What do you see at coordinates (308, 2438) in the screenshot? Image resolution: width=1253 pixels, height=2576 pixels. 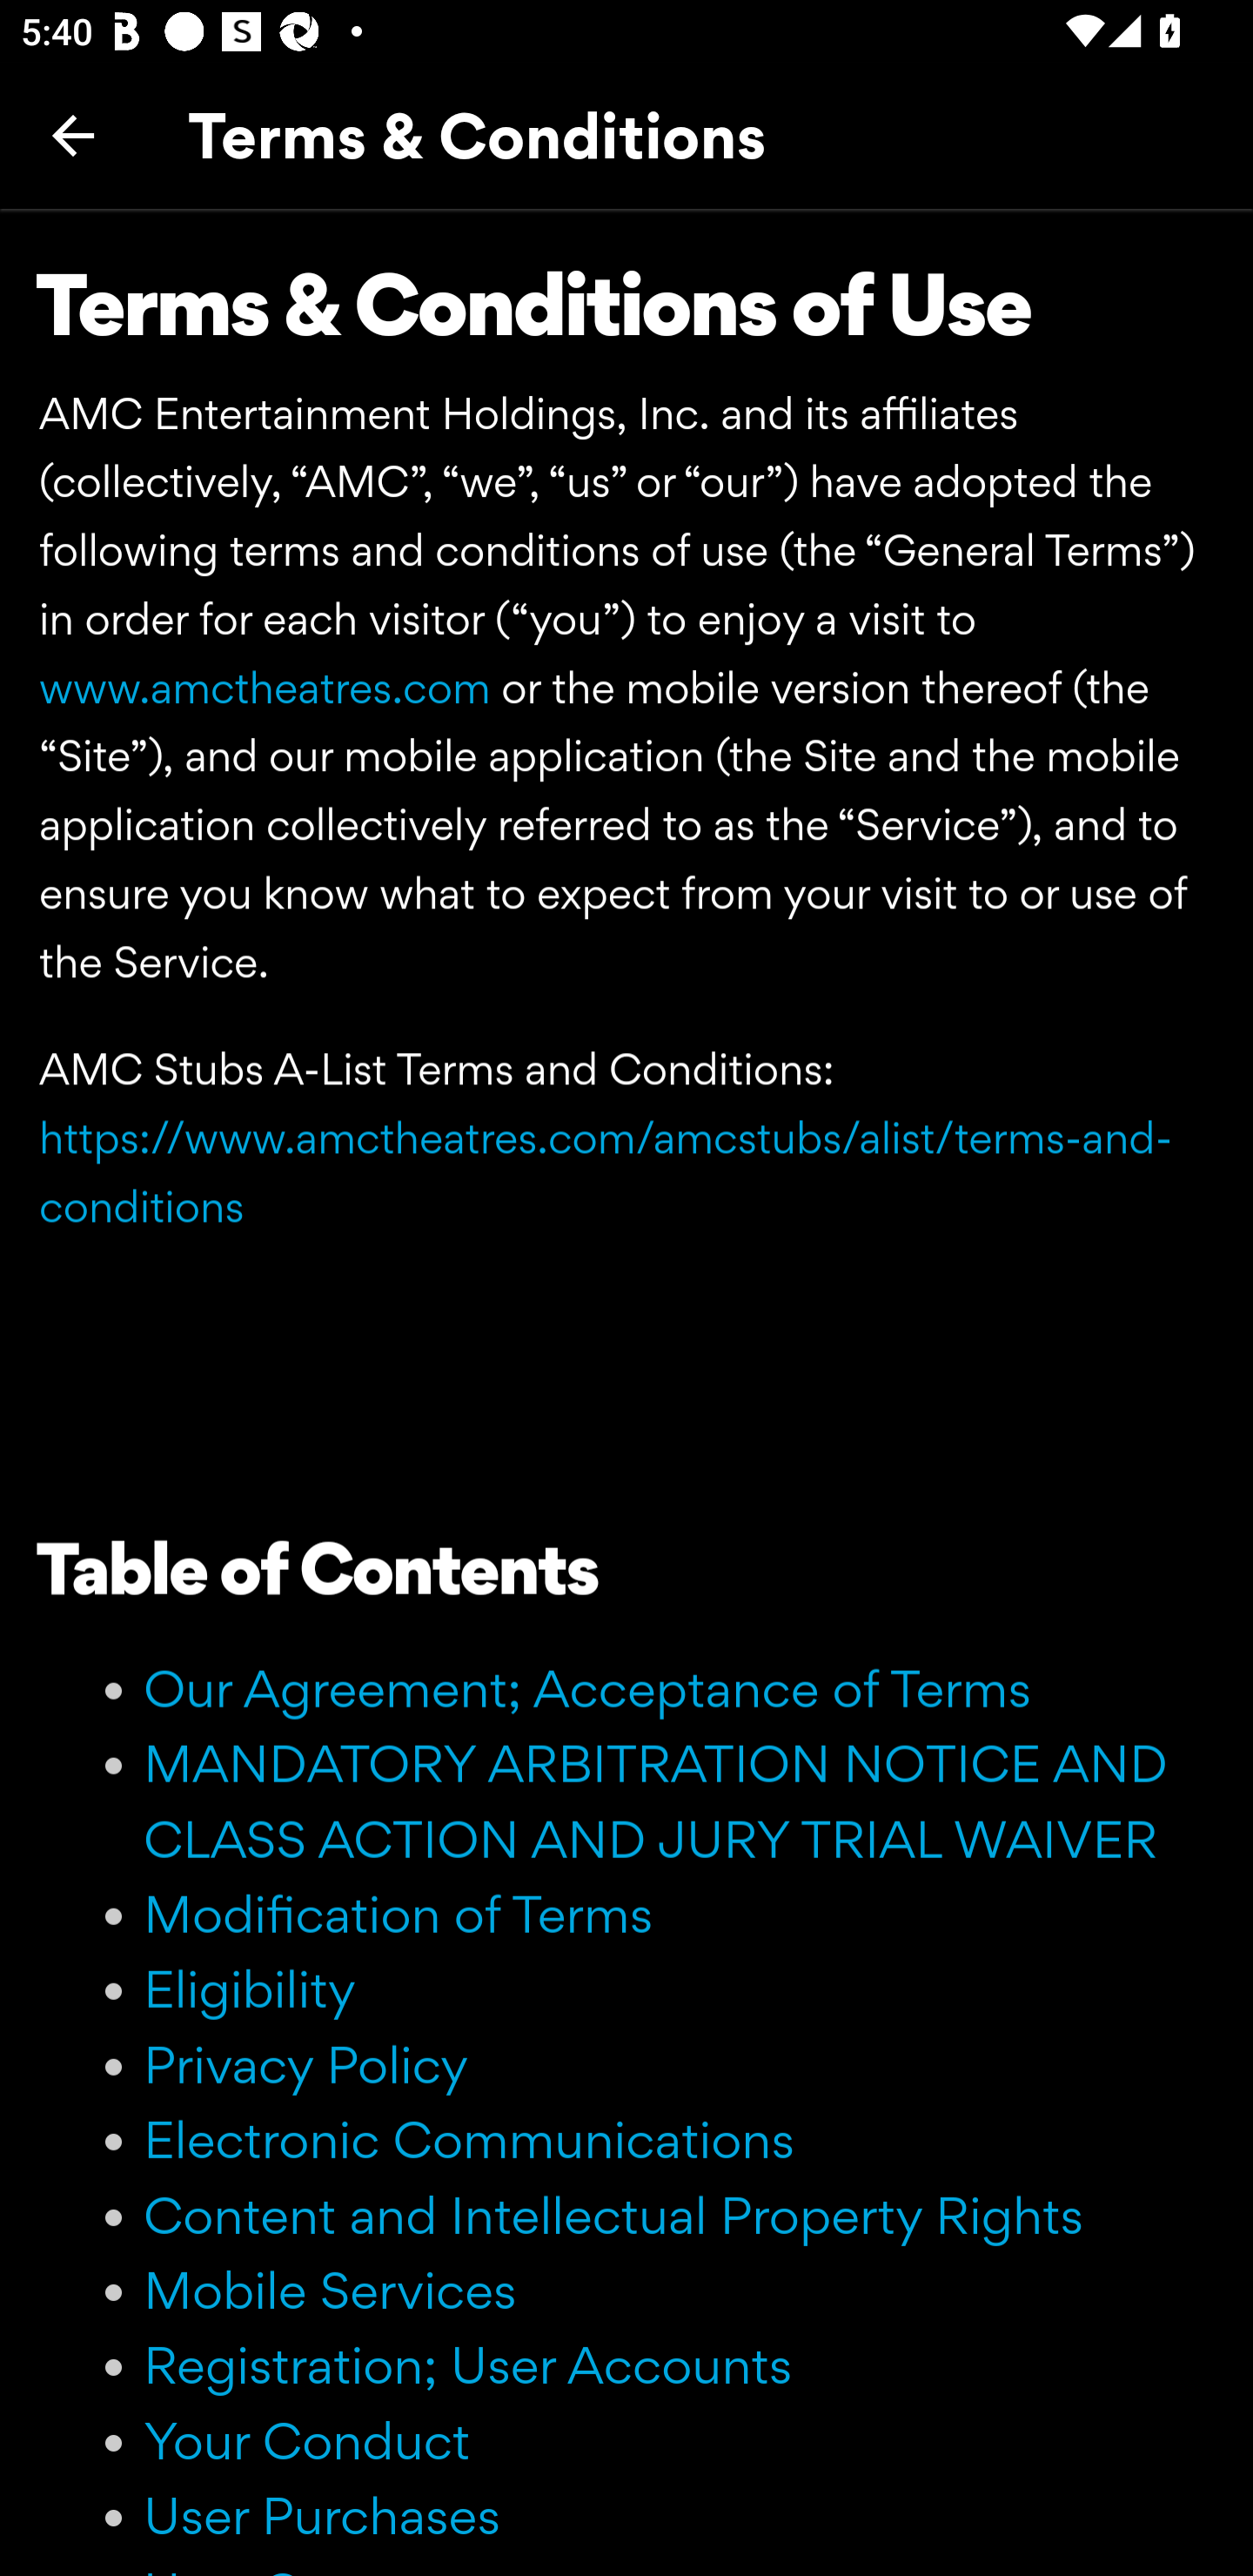 I see `Your Conduct` at bounding box center [308, 2438].